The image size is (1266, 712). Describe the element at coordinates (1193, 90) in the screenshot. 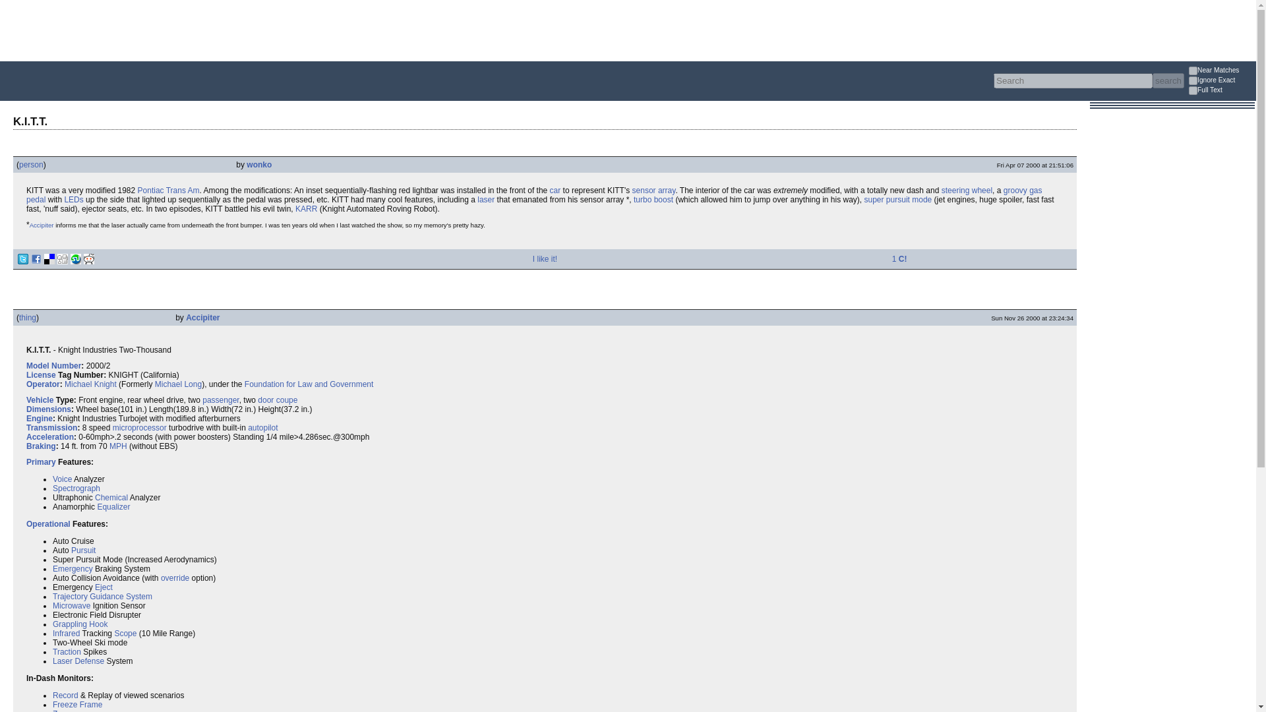

I see `1` at that location.